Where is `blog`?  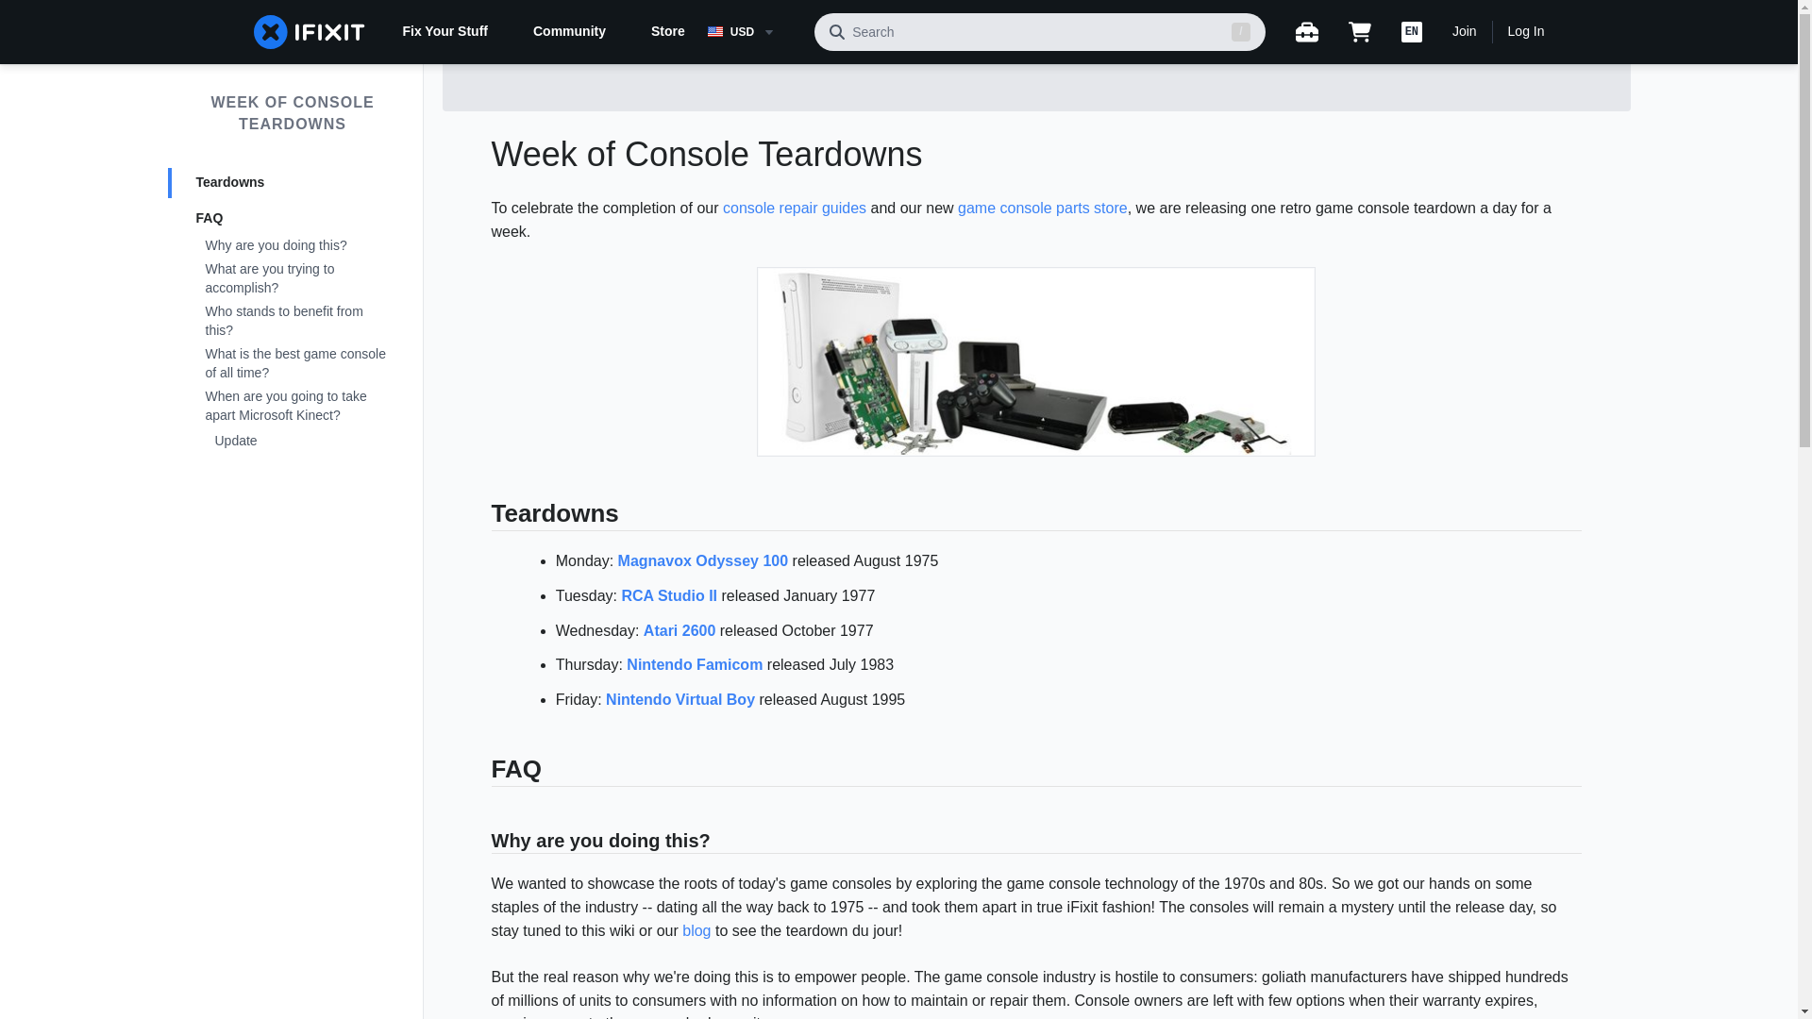 blog is located at coordinates (696, 930).